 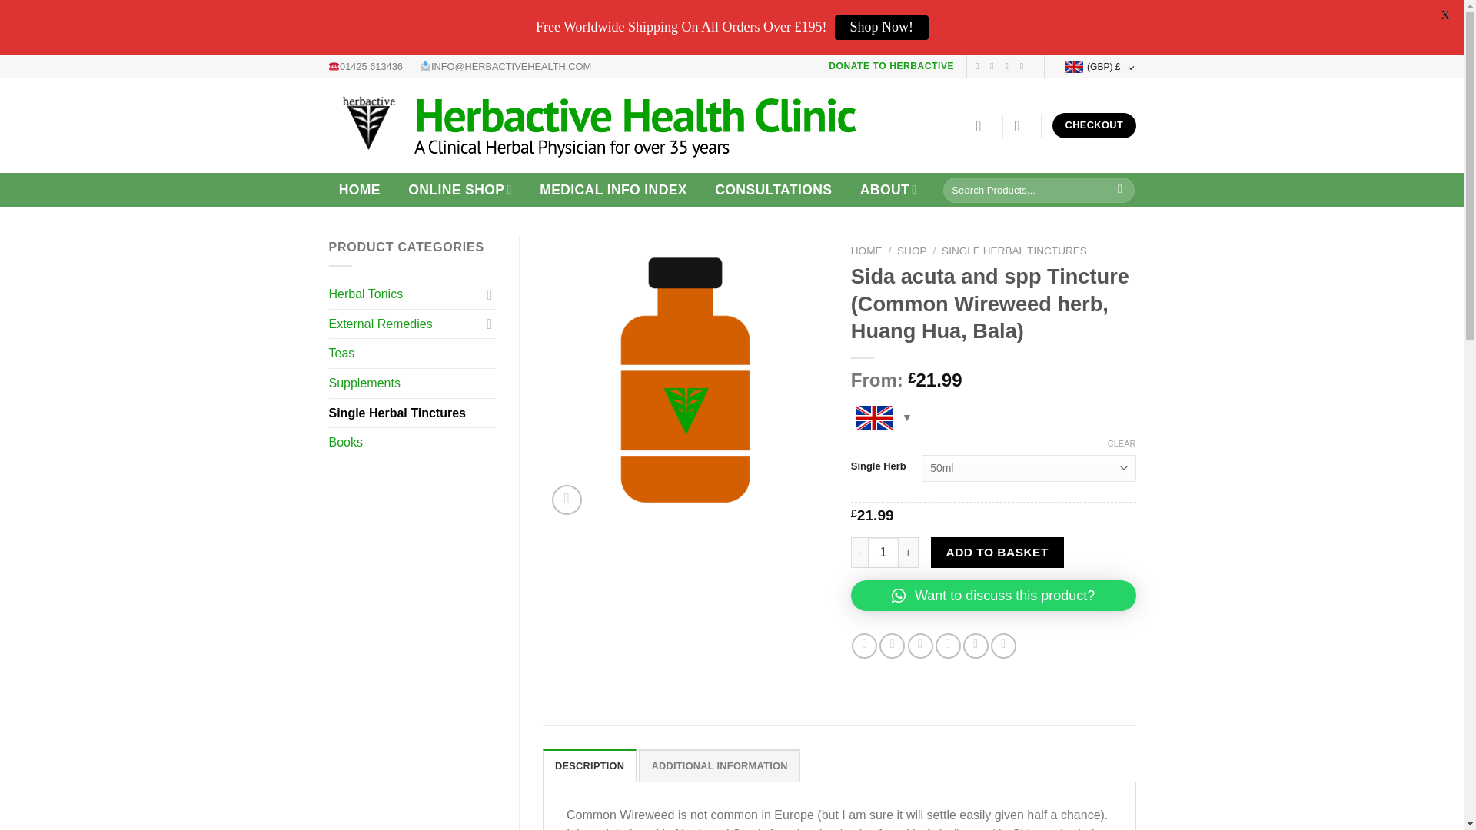 I want to click on 1, so click(x=883, y=552).